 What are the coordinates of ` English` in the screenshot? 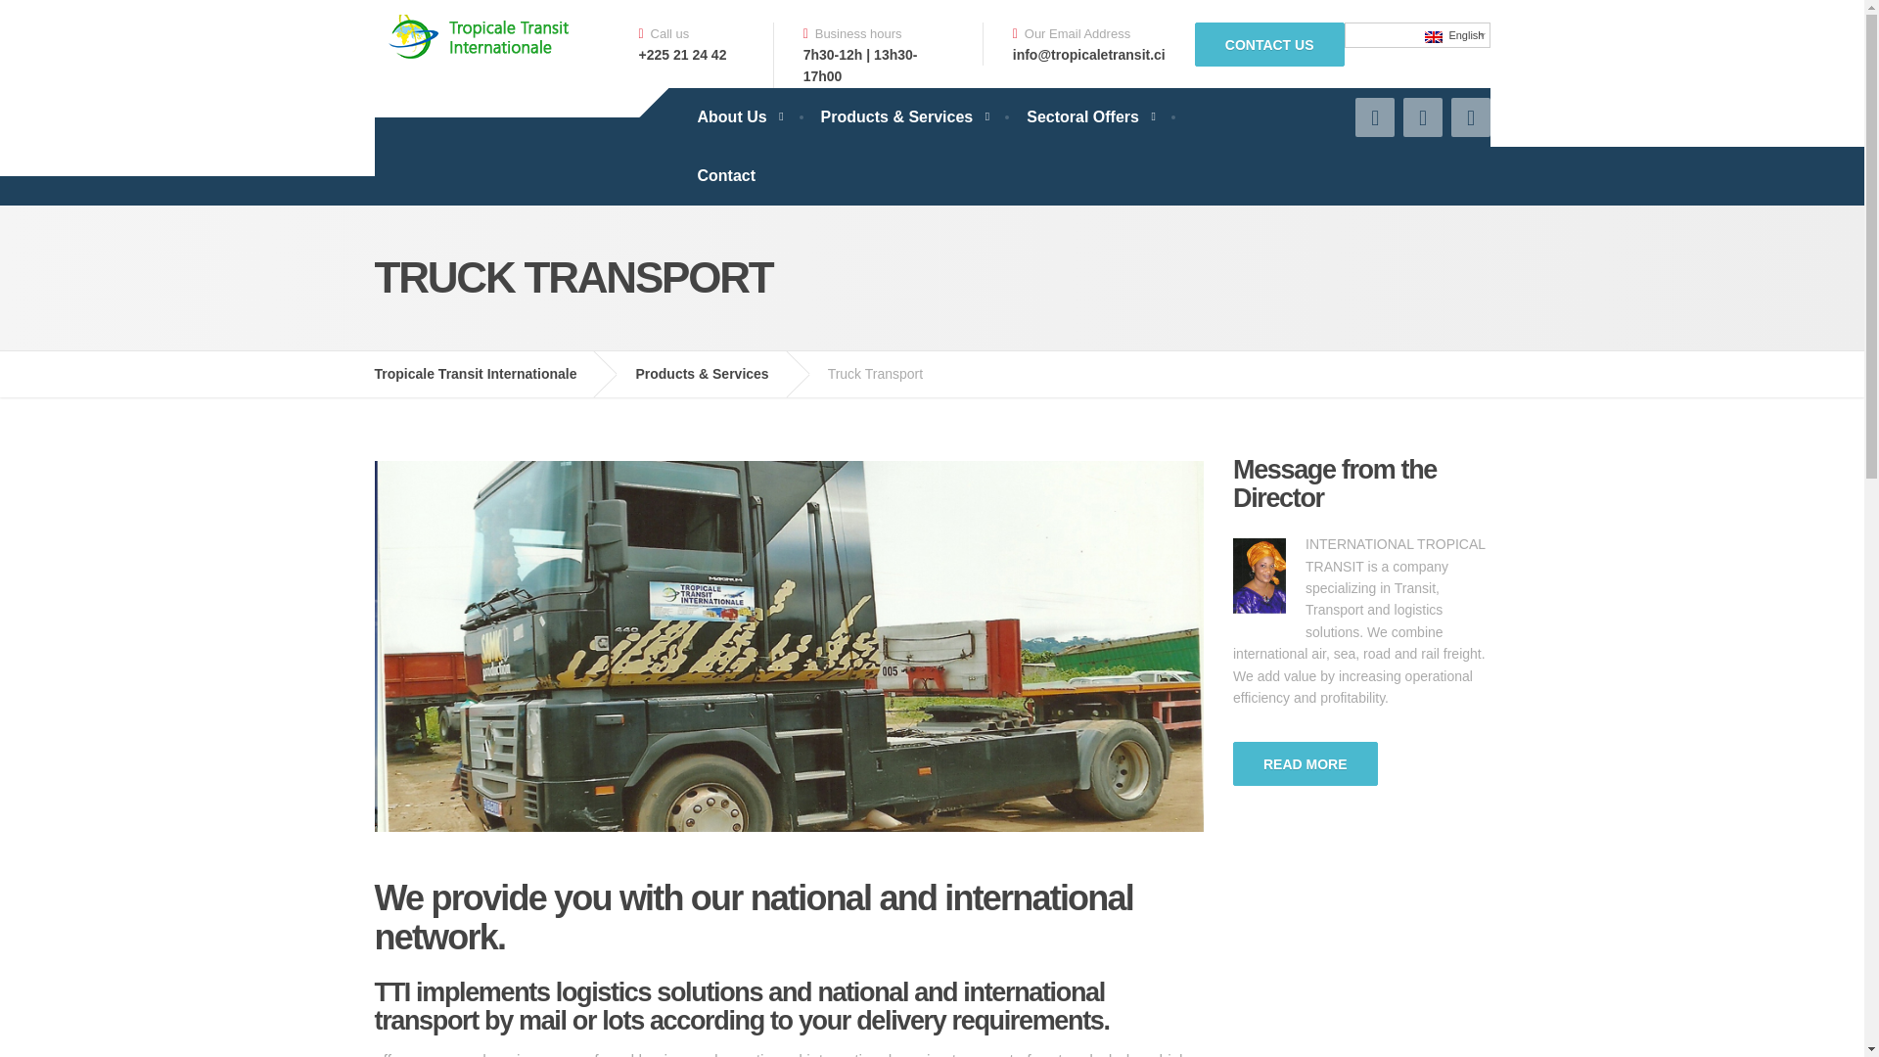 It's located at (1417, 33).